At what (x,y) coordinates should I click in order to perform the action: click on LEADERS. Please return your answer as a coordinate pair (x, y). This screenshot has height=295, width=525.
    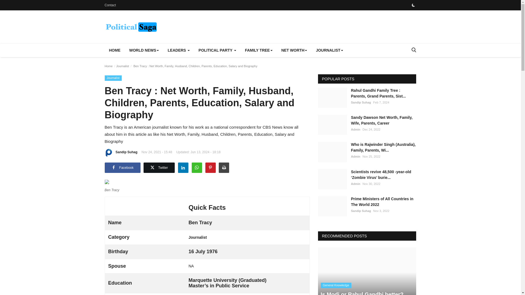
    Looking at the image, I should click on (179, 50).